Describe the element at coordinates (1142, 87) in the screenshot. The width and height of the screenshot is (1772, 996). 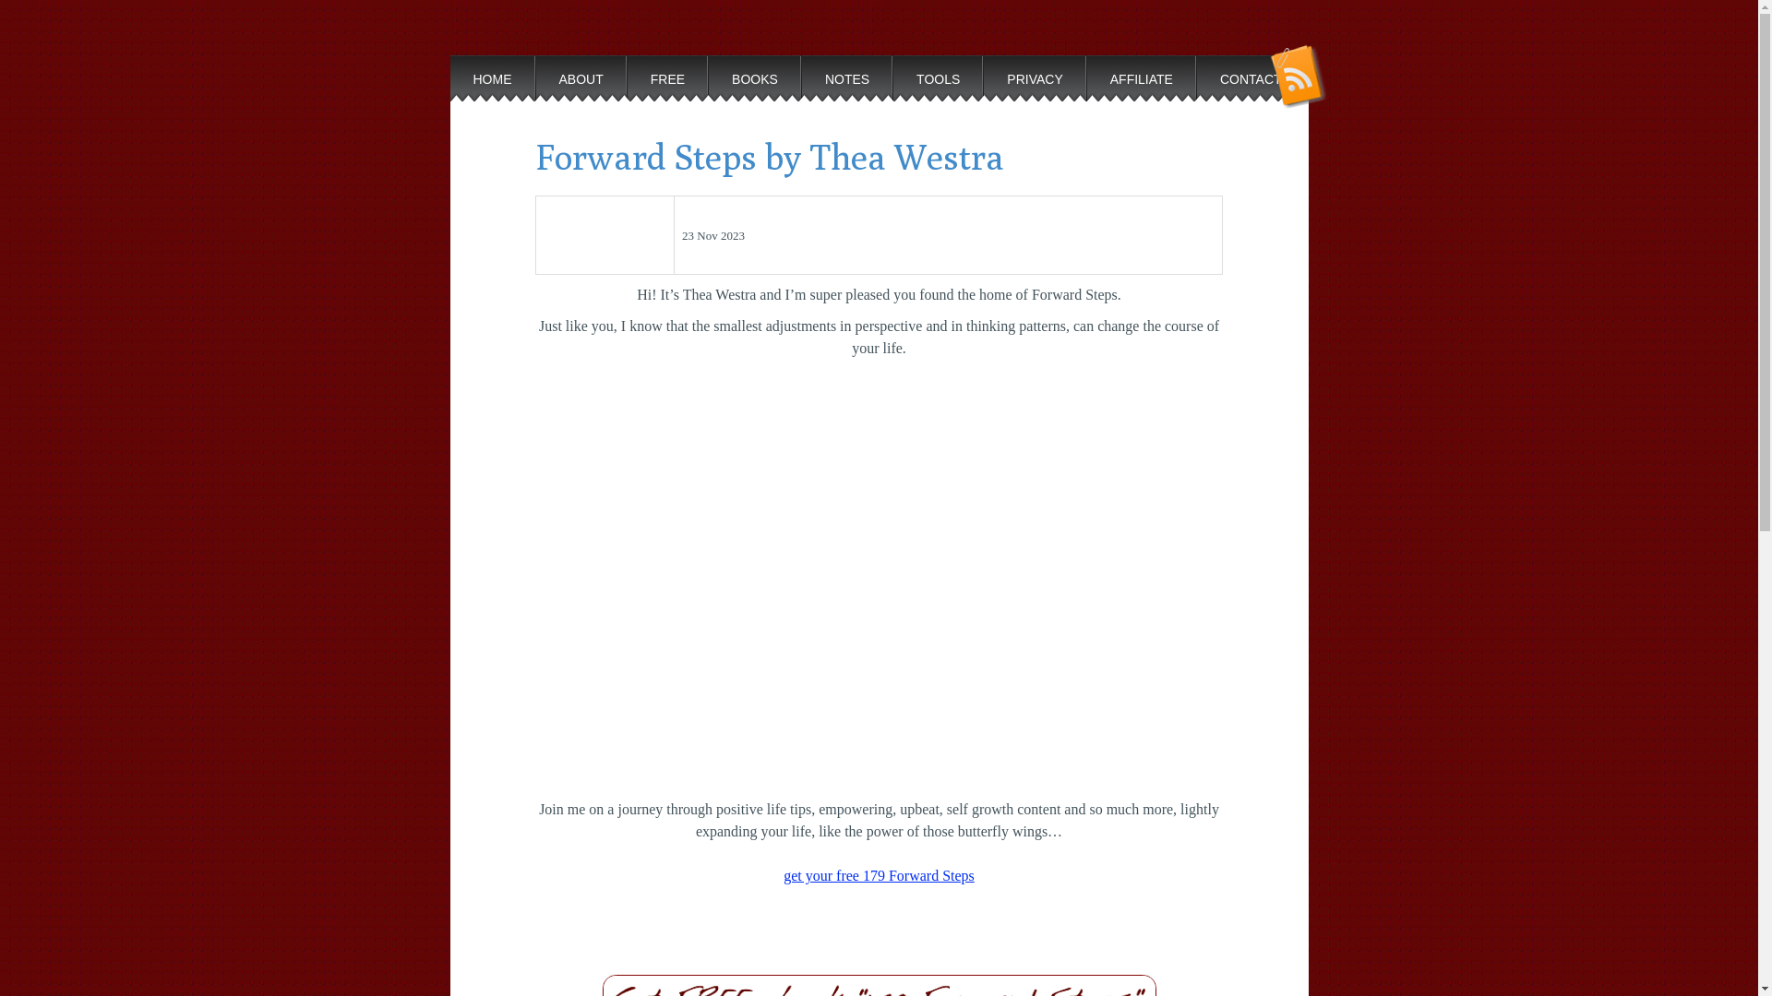
I see `AFFILIATE` at that location.